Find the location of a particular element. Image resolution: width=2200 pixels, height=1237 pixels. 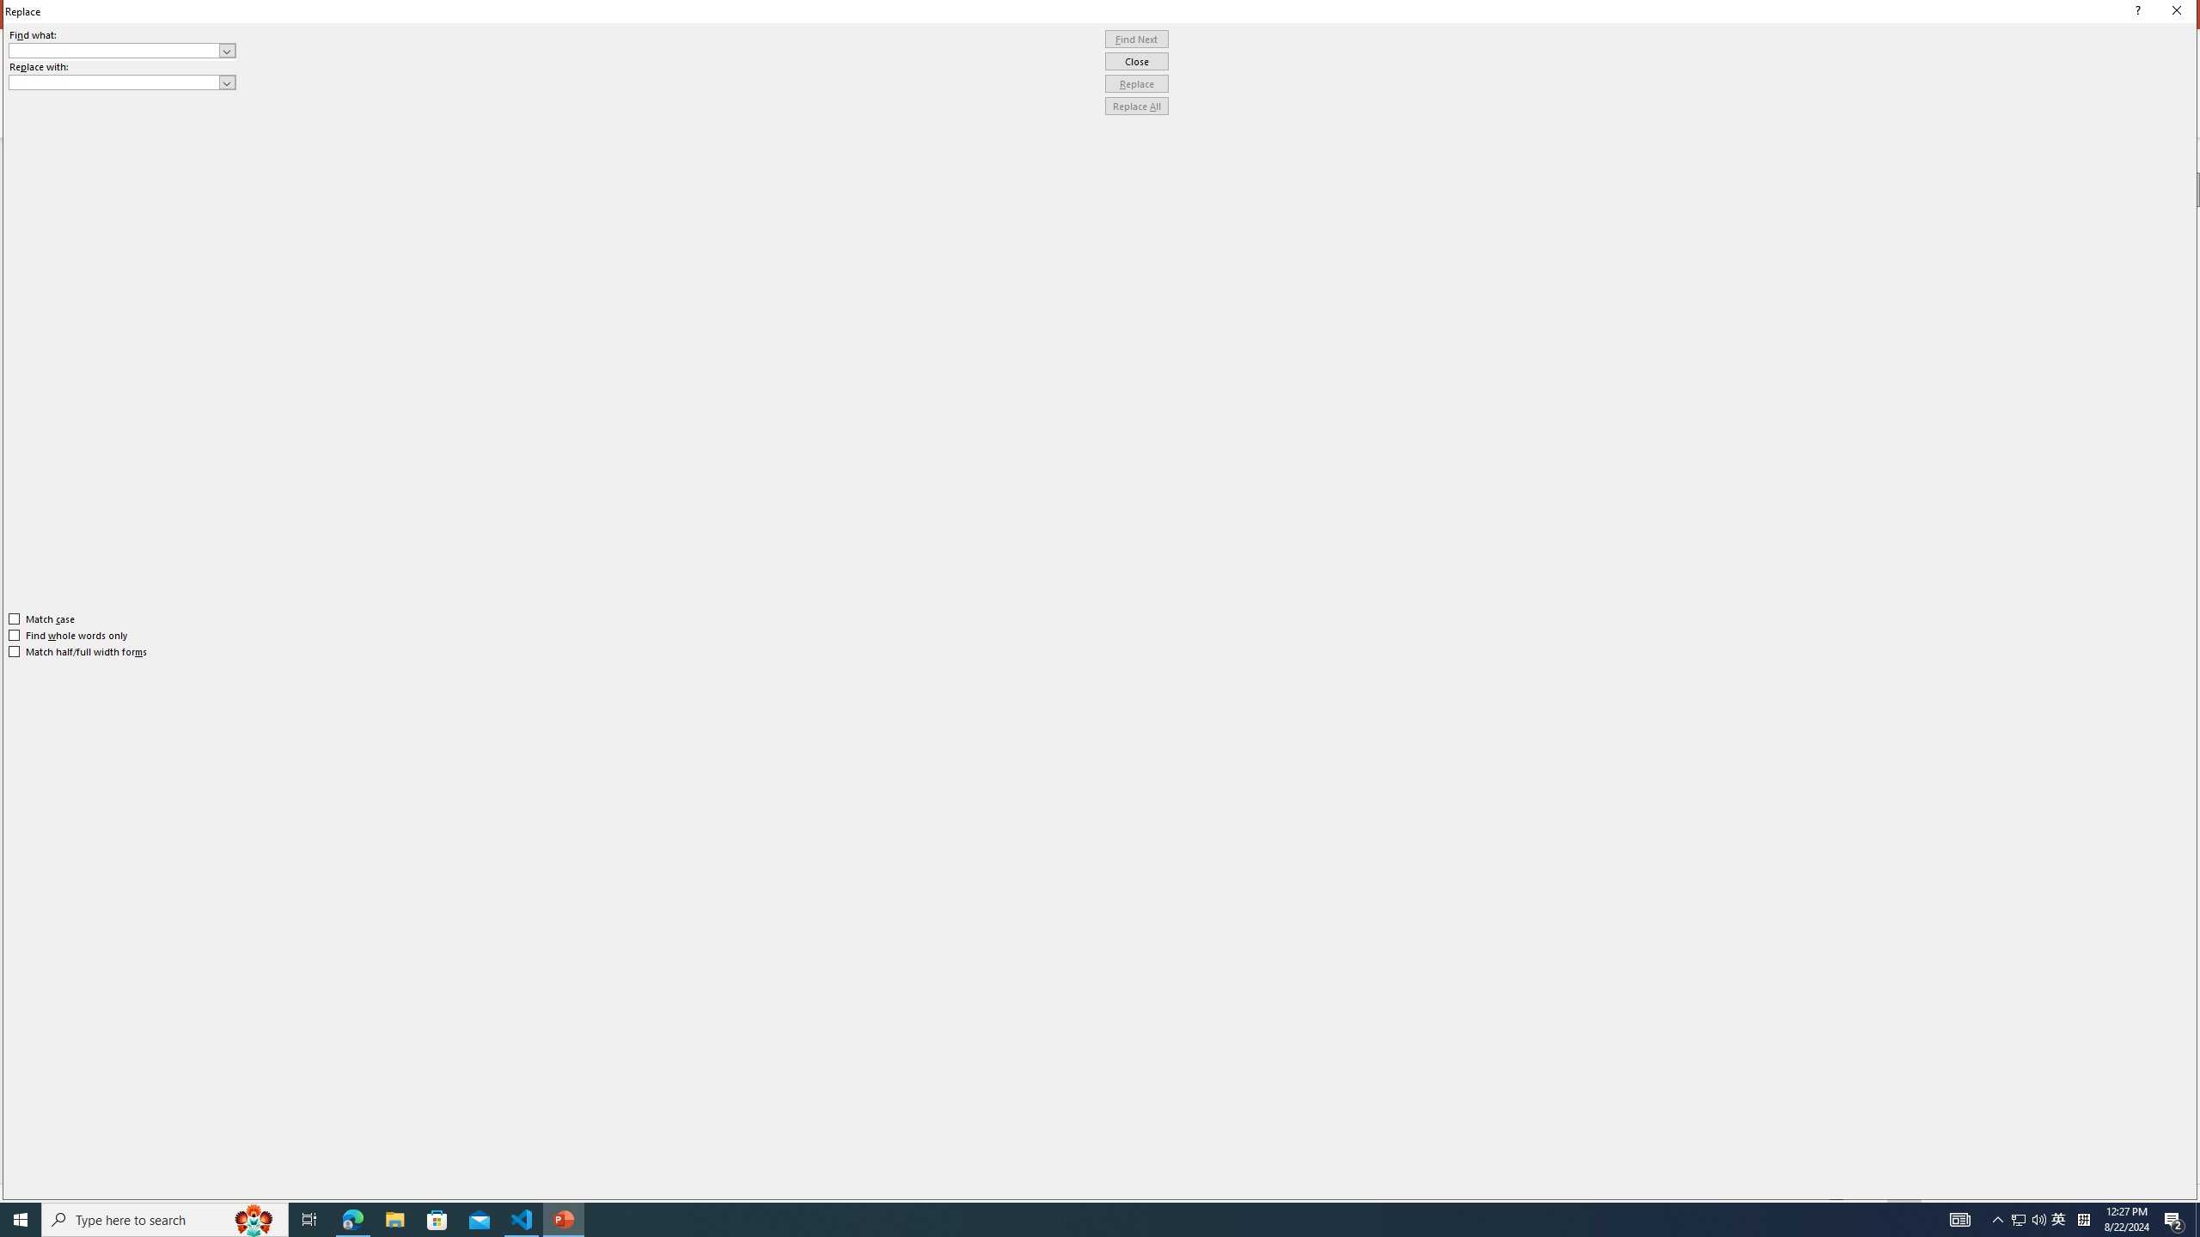

Match half/full width forms is located at coordinates (79, 652).